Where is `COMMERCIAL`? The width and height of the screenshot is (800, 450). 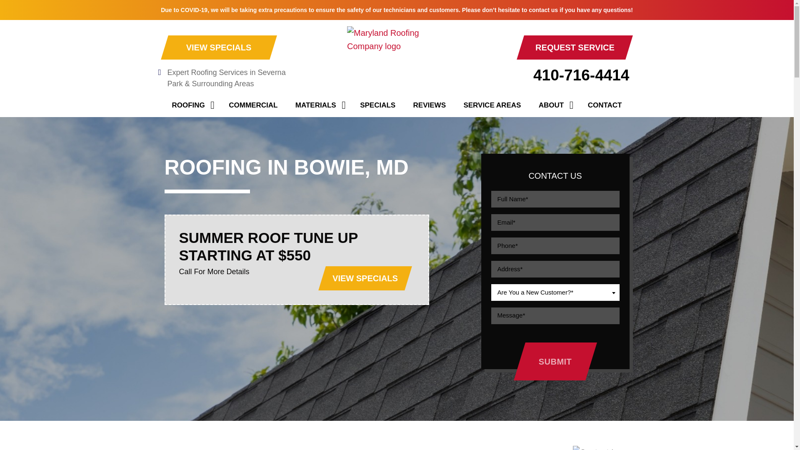 COMMERCIAL is located at coordinates (253, 105).